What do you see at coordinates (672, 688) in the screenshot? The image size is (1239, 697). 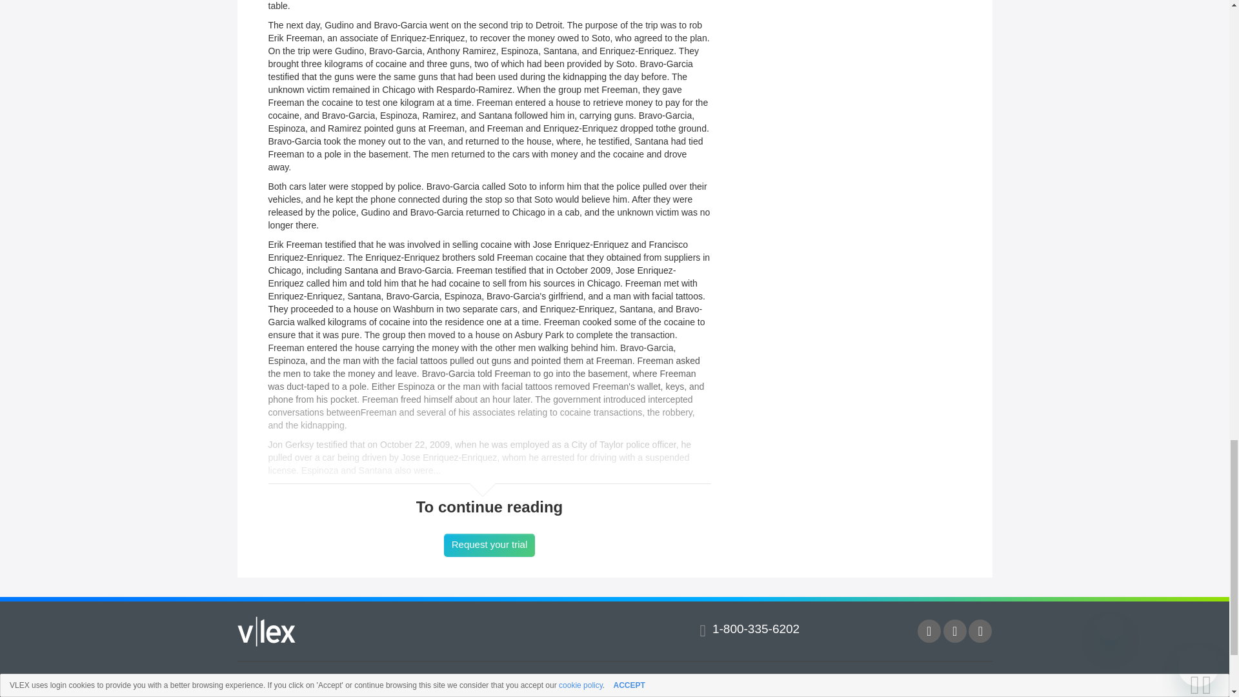 I see `Administrative Materials` at bounding box center [672, 688].